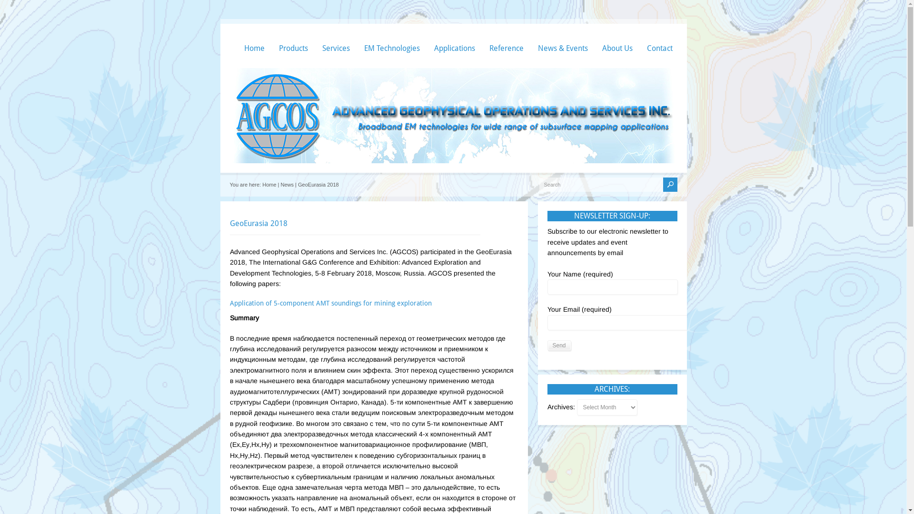 This screenshot has width=914, height=514. Describe the element at coordinates (455, 38) in the screenshot. I see `Applications` at that location.